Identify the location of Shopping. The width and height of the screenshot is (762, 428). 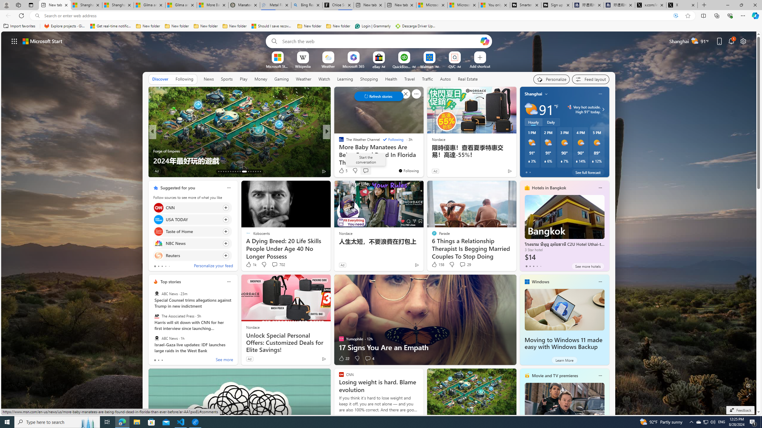
(369, 79).